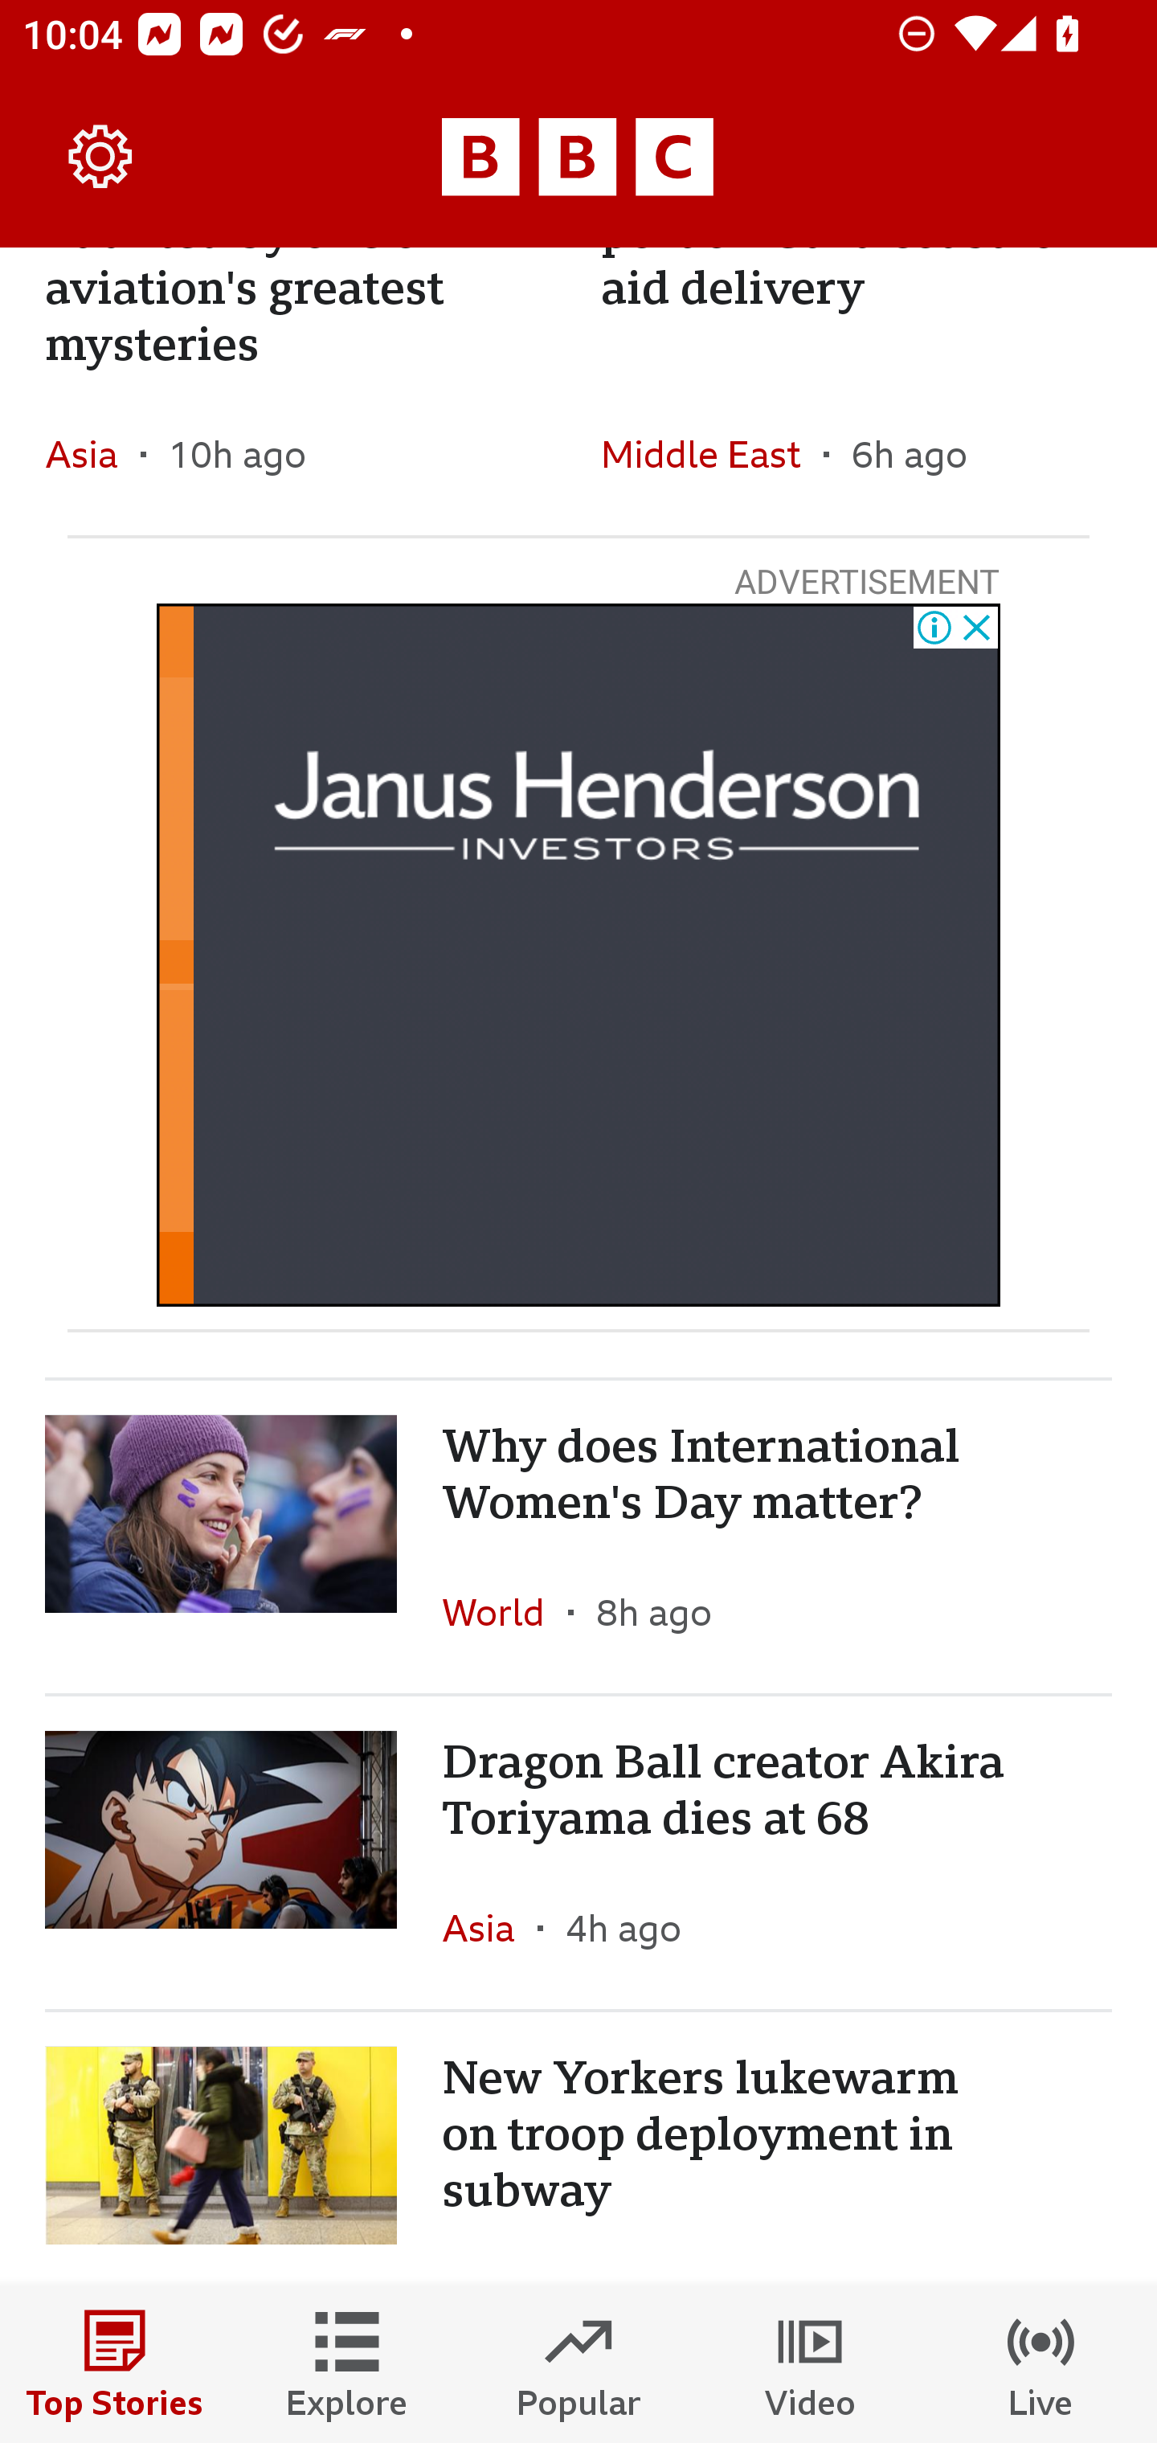 This screenshot has height=2443, width=1157. I want to click on Live, so click(1041, 2364).